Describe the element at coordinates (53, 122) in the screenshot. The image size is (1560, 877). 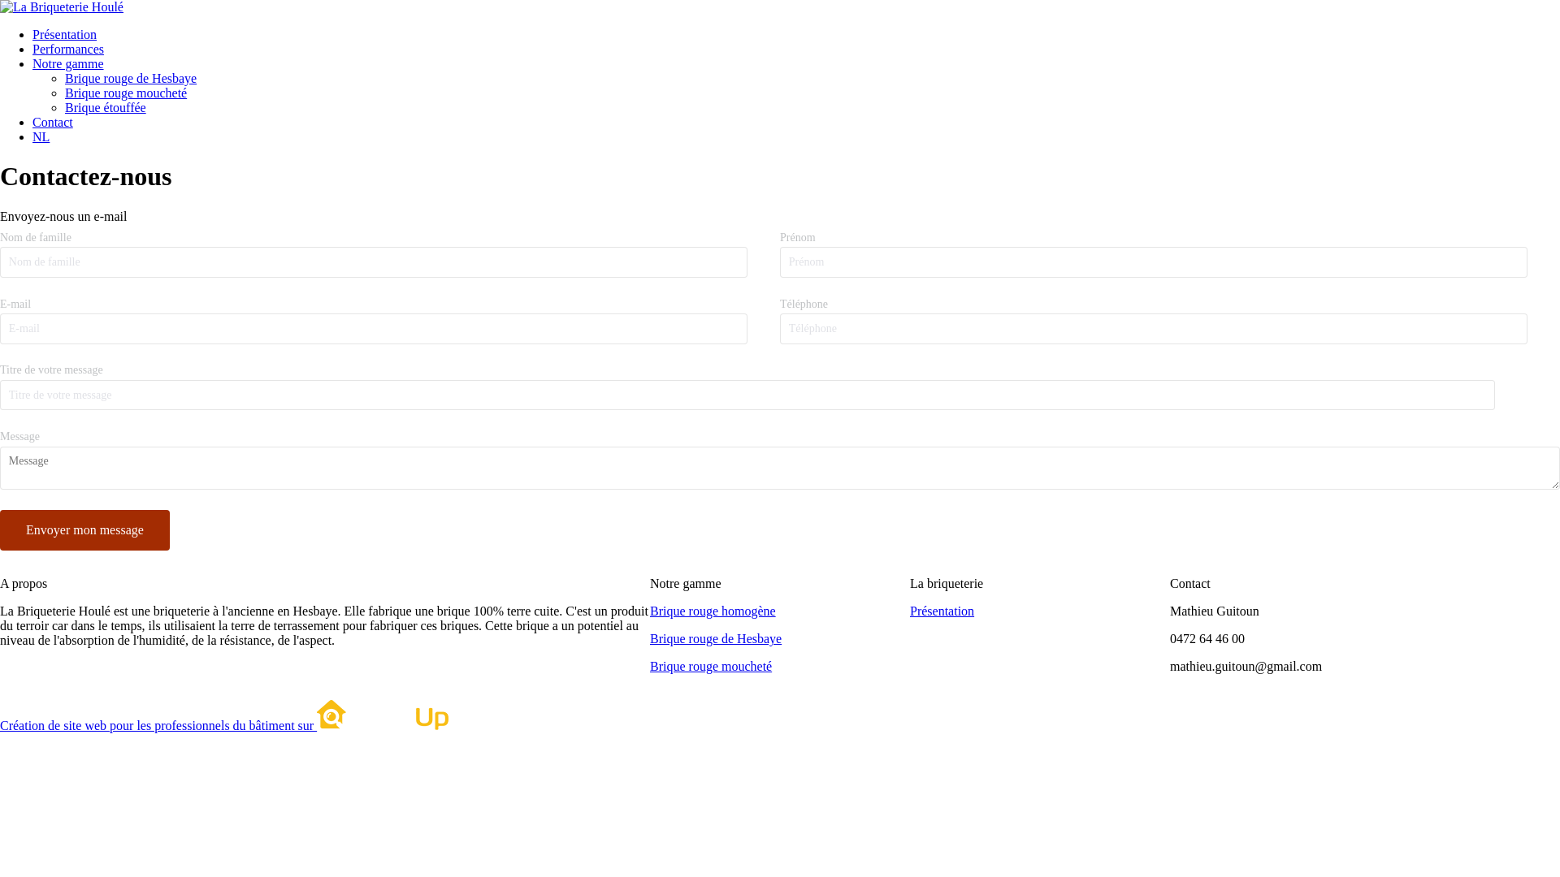
I see `Contact` at that location.